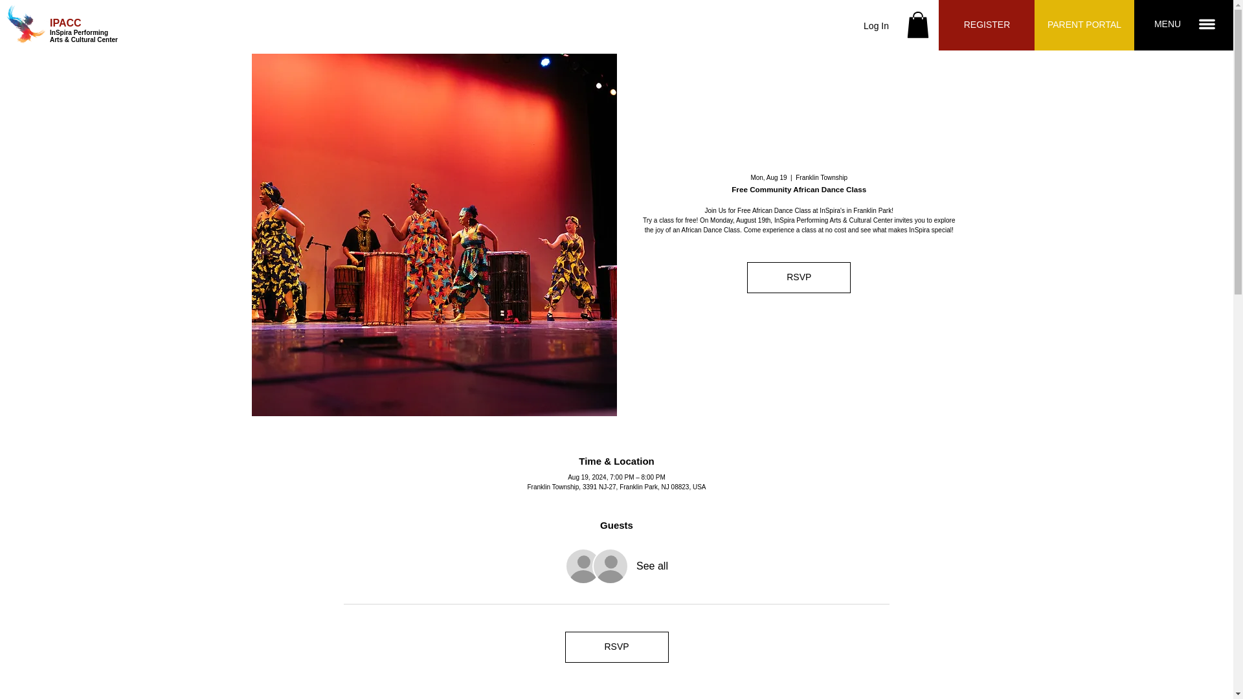 This screenshot has width=1243, height=699. Describe the element at coordinates (1084, 25) in the screenshot. I see `PARENT PORTAL` at that location.